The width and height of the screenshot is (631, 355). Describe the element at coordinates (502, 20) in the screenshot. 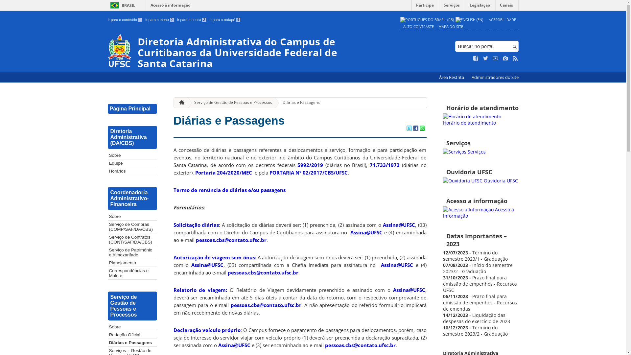

I see `ACESSIBILIDADE` at that location.